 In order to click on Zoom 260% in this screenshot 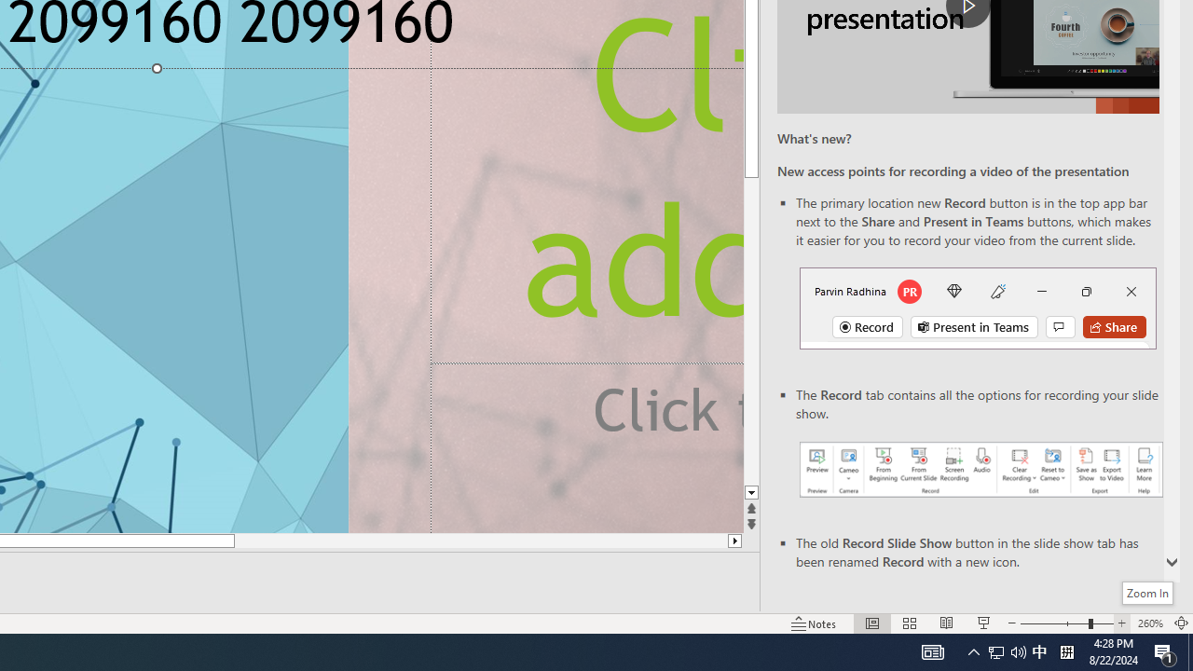, I will do `click(1150, 623)`.